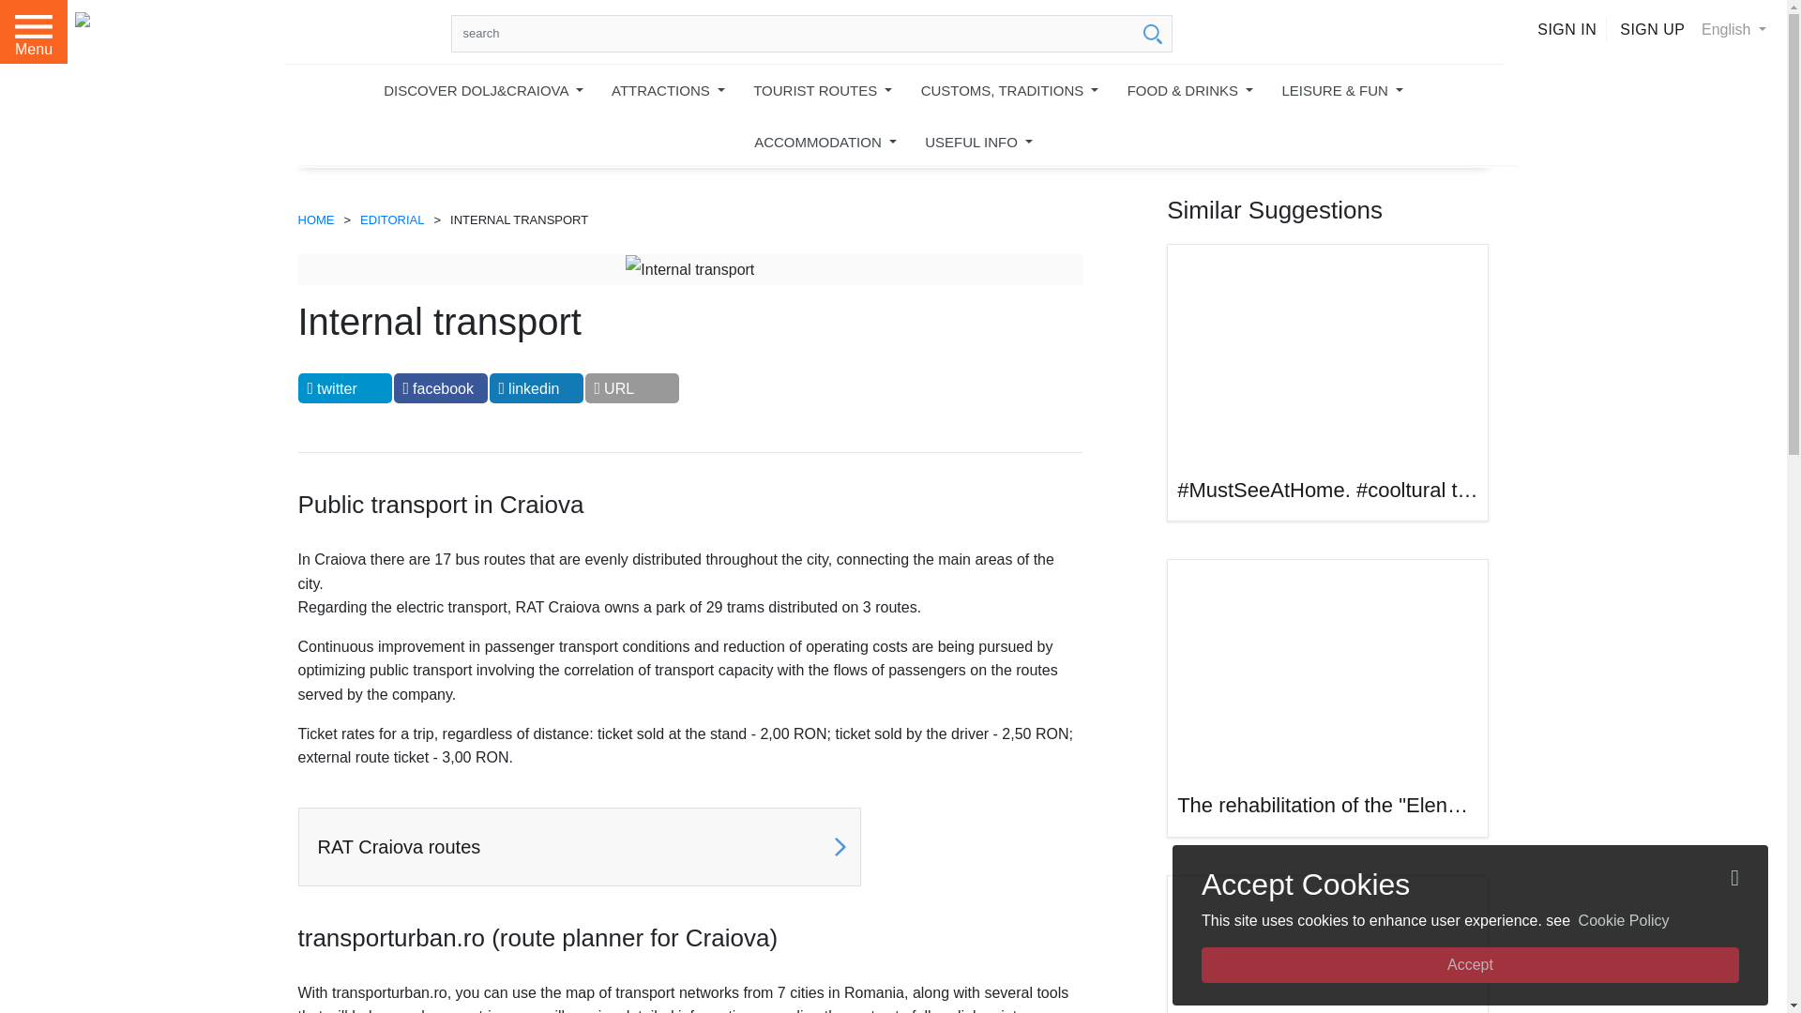  I want to click on Menu, so click(34, 32).